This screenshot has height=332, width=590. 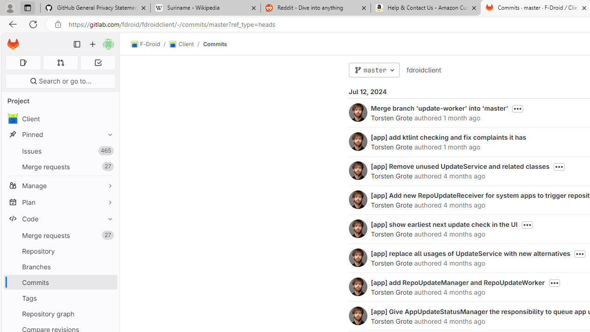 I want to click on Merge requests27, so click(x=60, y=235).